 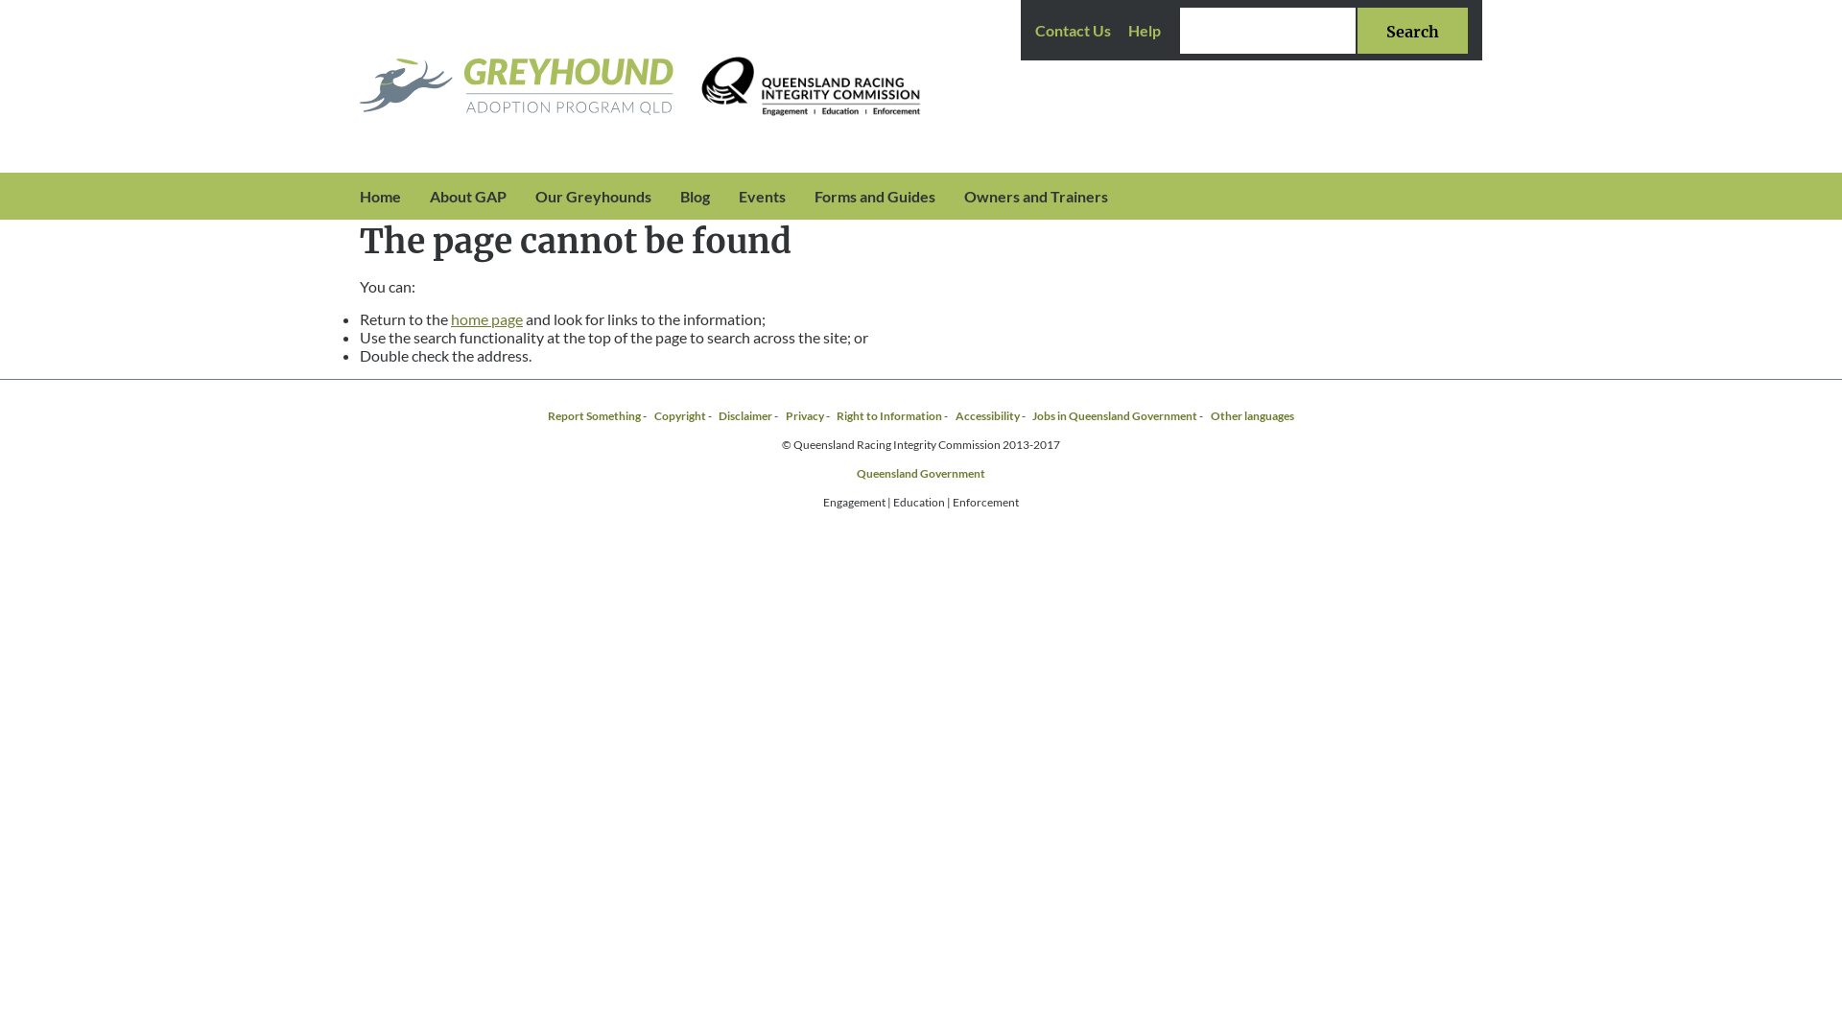 I want to click on home page, so click(x=487, y=318).